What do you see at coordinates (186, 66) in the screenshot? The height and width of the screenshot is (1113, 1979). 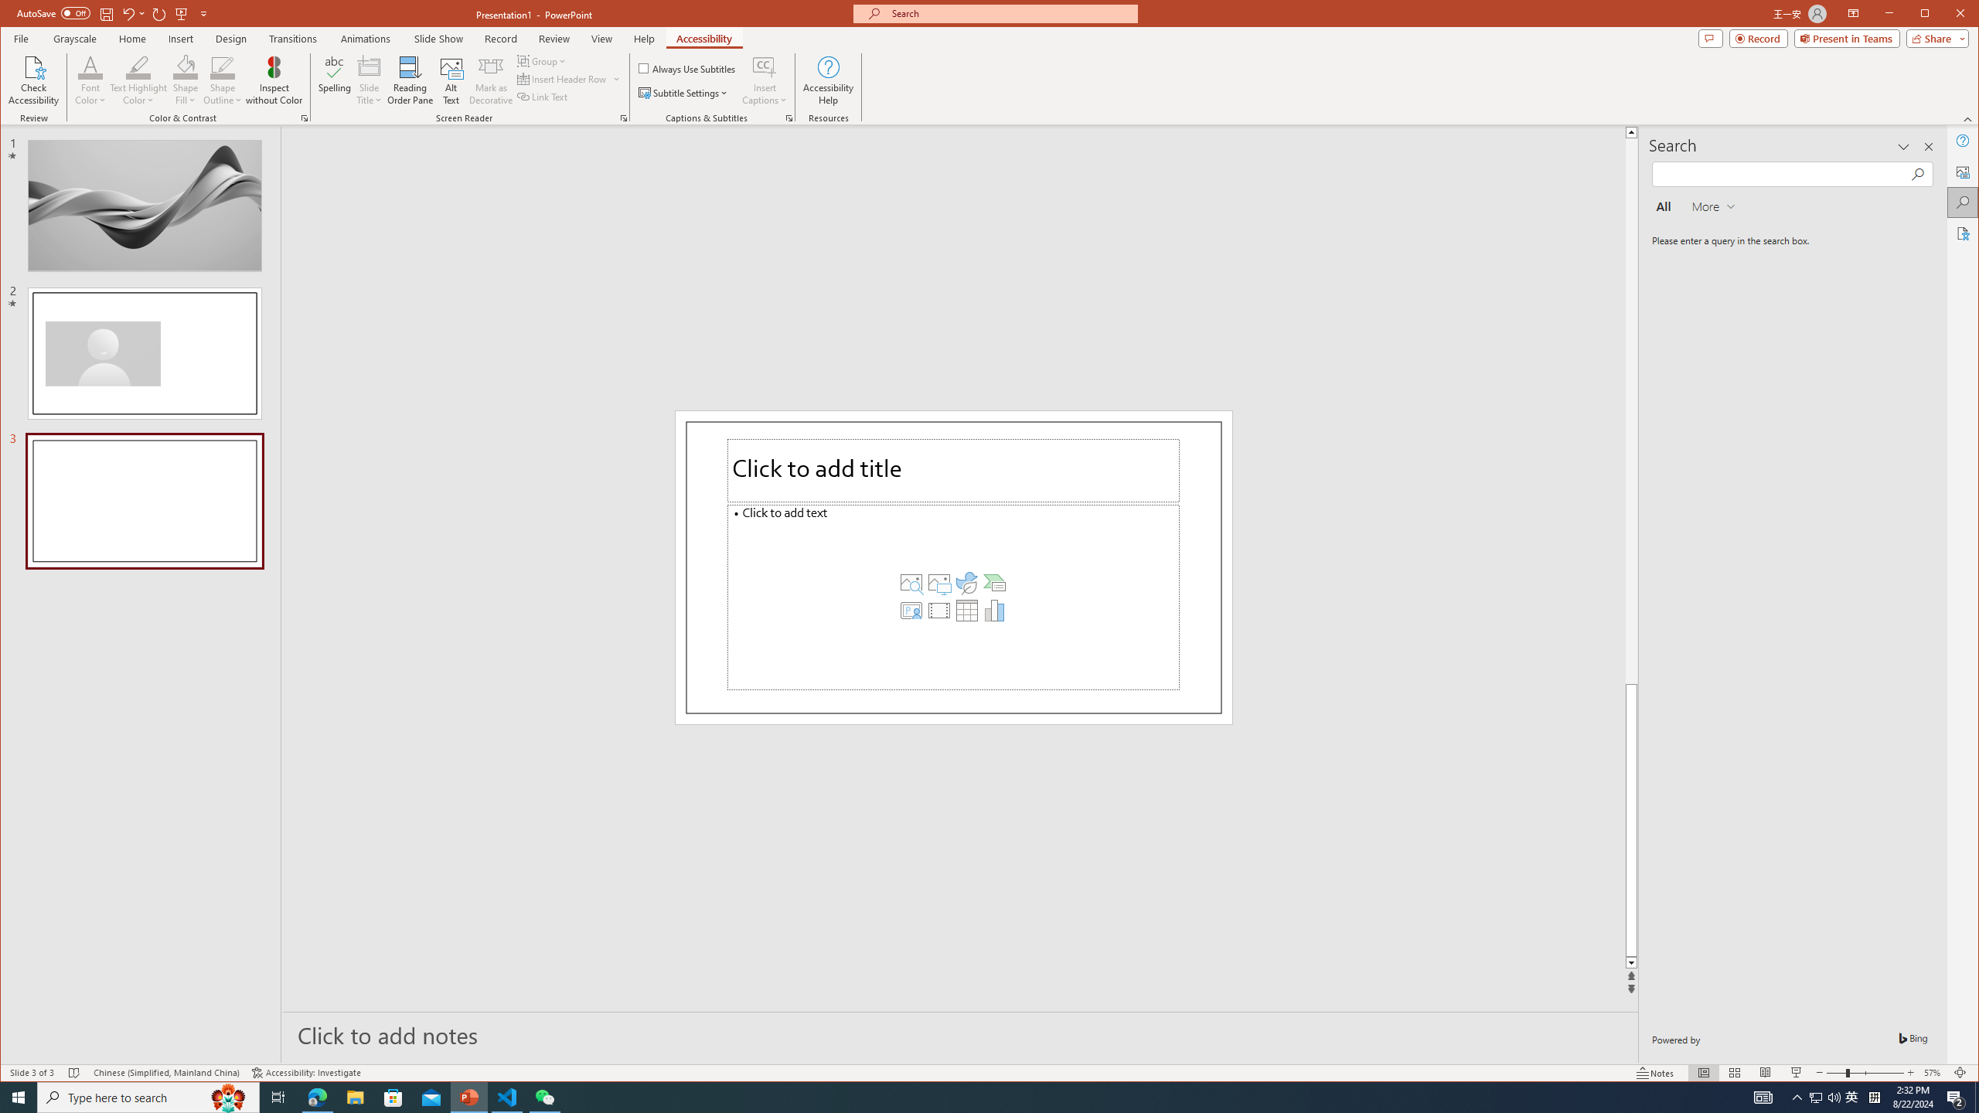 I see `Spelling...` at bounding box center [186, 66].